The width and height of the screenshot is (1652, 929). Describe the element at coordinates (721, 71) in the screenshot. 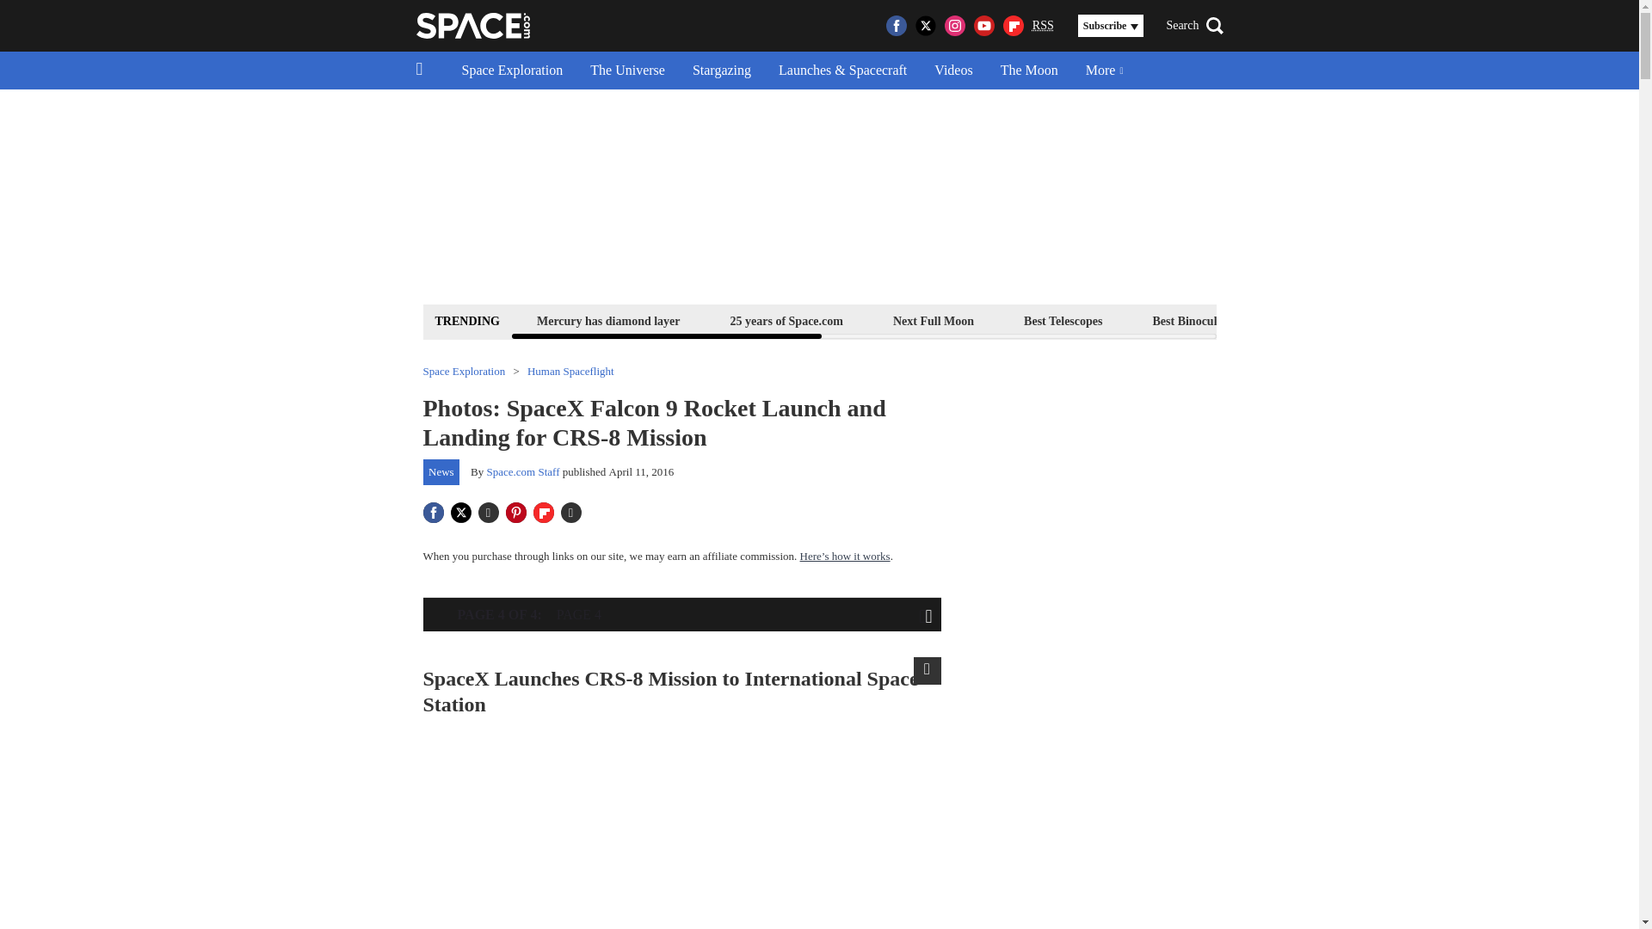

I see `Stargazing` at that location.